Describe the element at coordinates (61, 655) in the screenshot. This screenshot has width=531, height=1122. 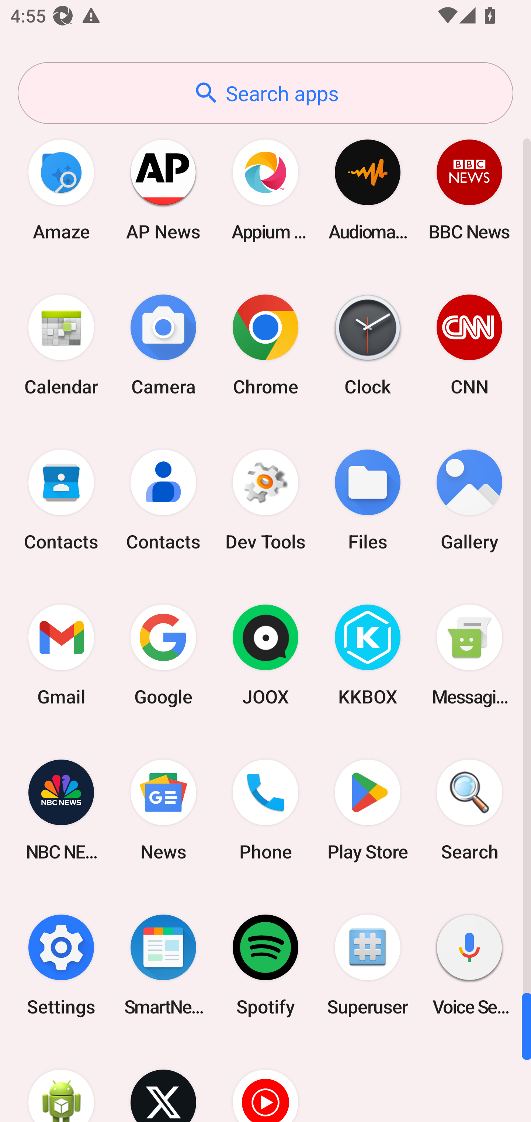
I see `Gmail` at that location.